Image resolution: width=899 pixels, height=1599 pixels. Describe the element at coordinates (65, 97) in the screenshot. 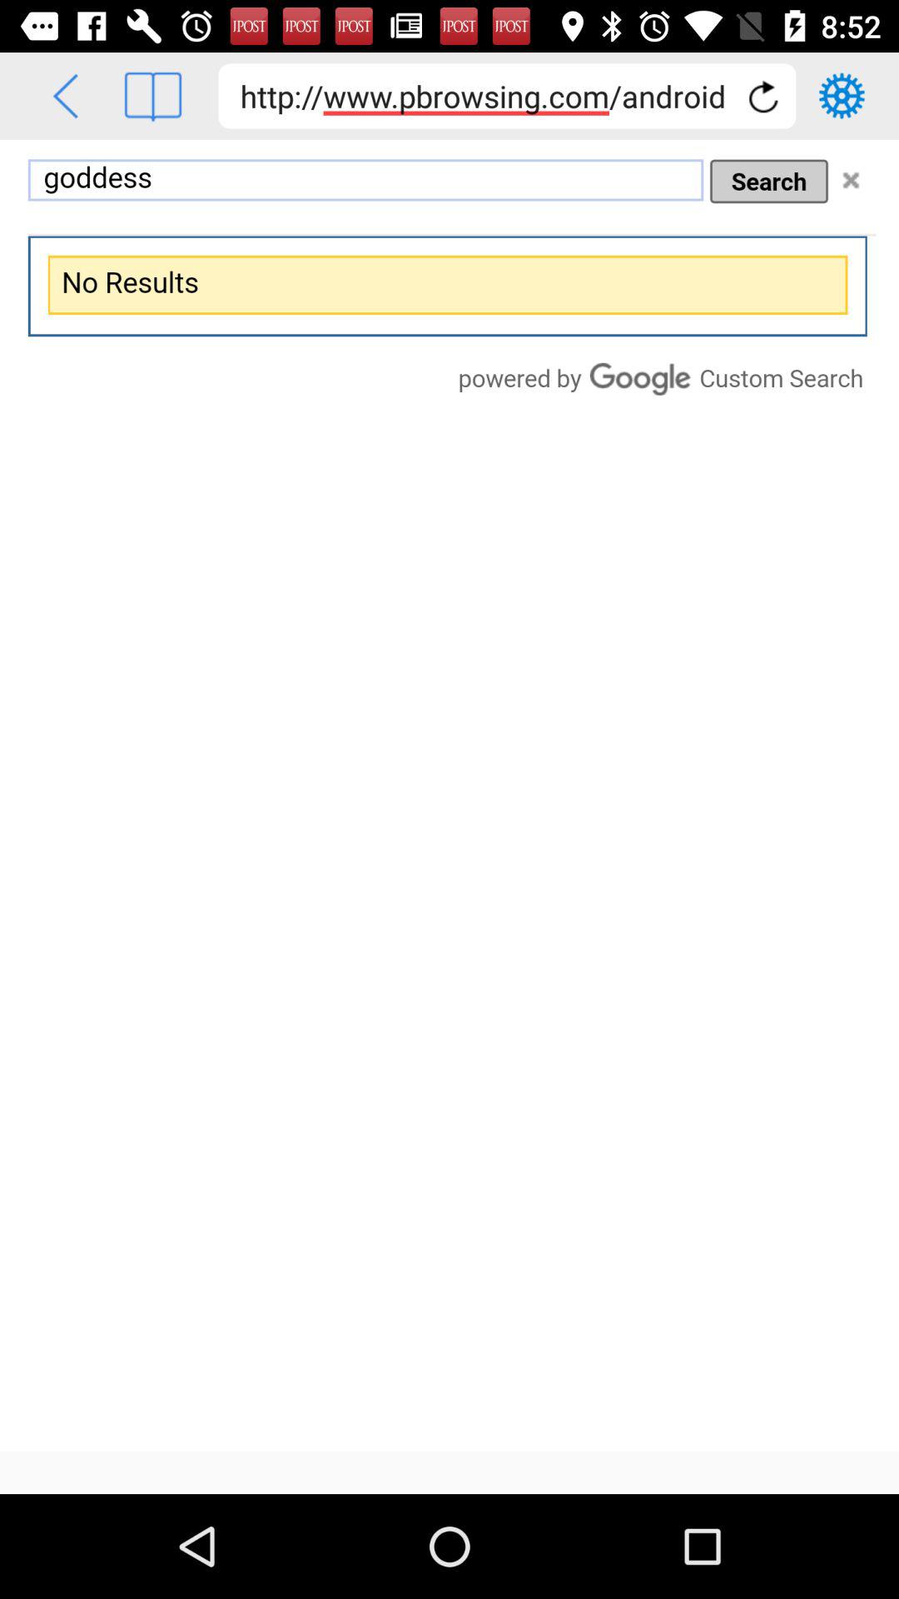

I see `go back` at that location.